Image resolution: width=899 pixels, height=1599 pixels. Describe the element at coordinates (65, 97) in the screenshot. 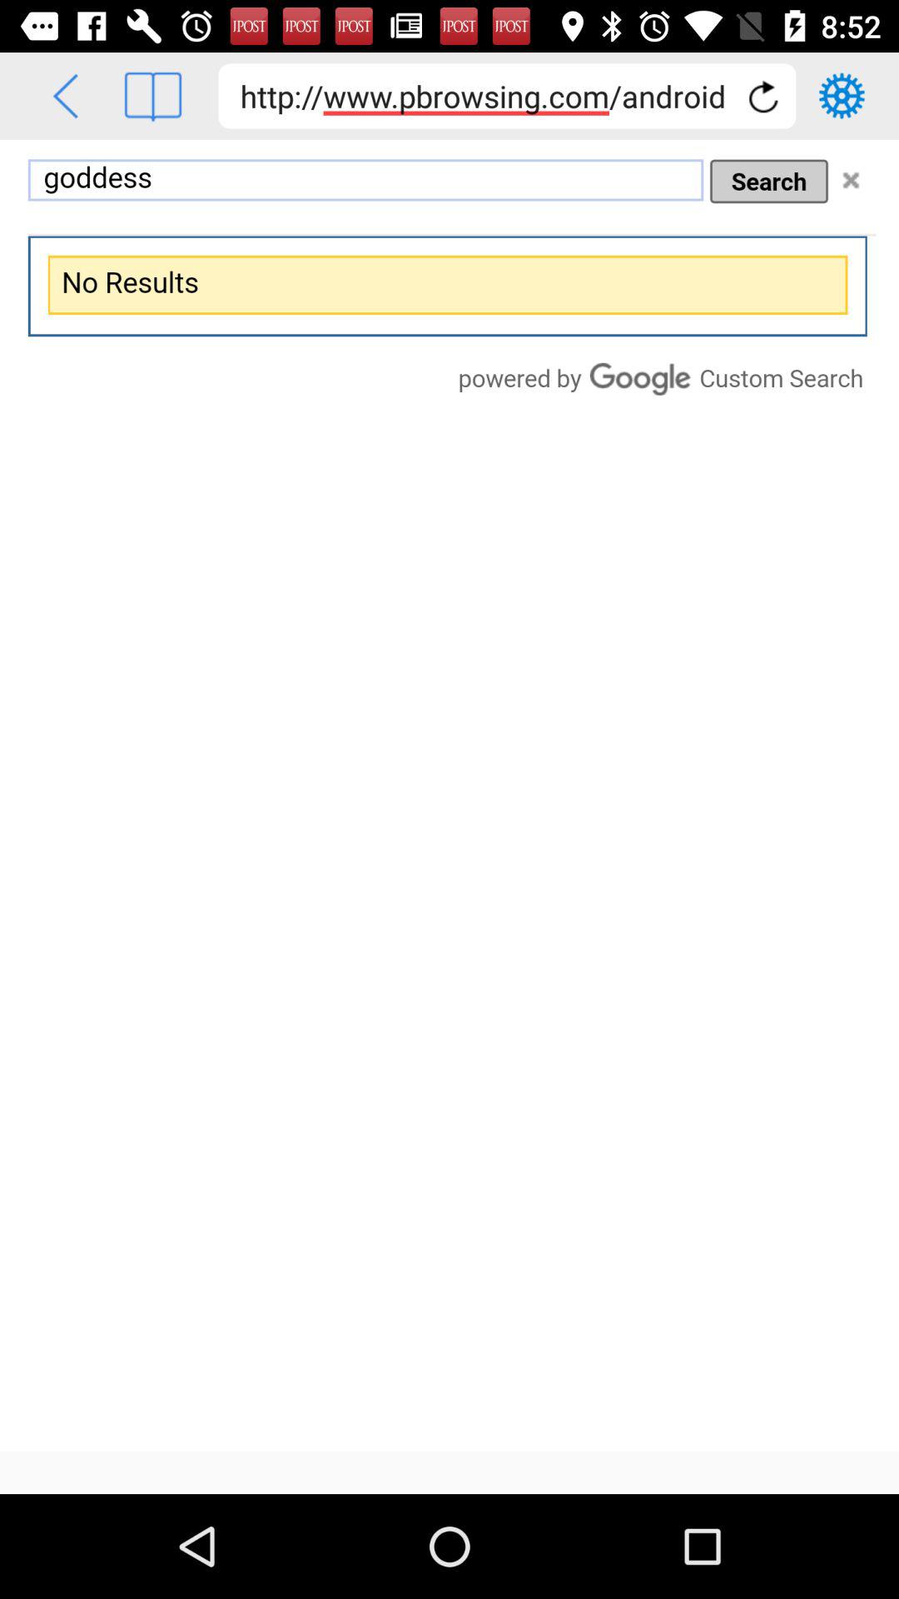

I see `go back` at that location.